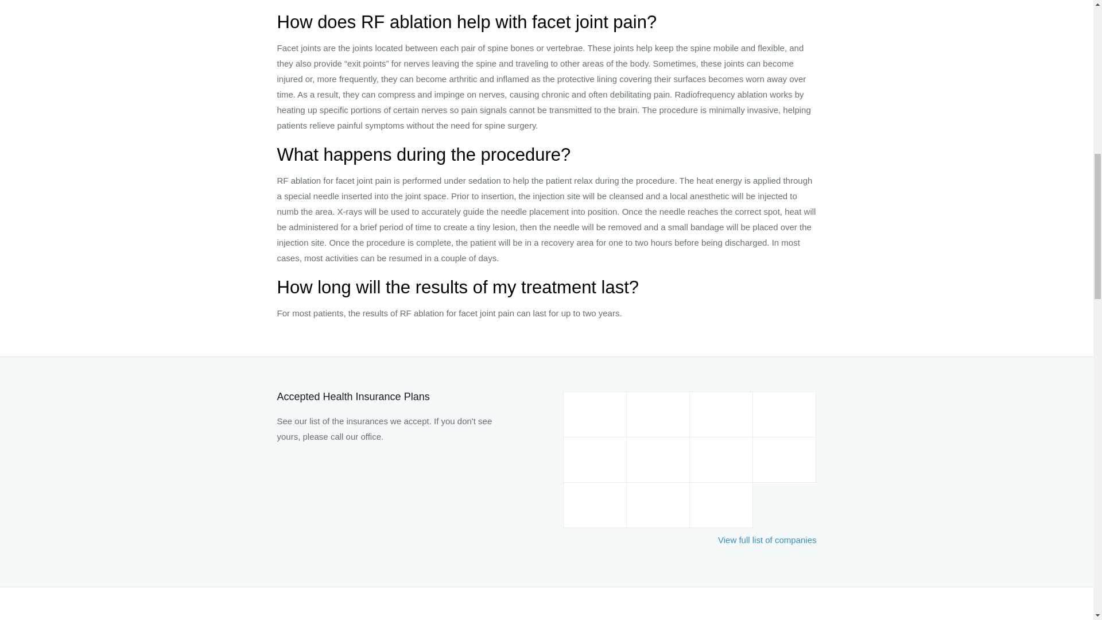 The height and width of the screenshot is (620, 1102). What do you see at coordinates (658, 414) in the screenshot?
I see `Aetna` at bounding box center [658, 414].